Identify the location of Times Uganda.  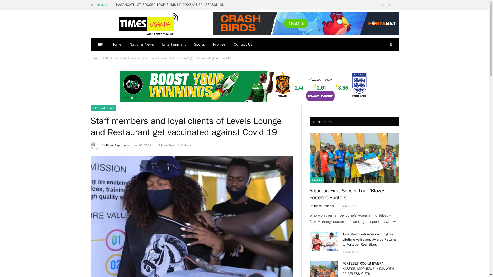
(149, 24).